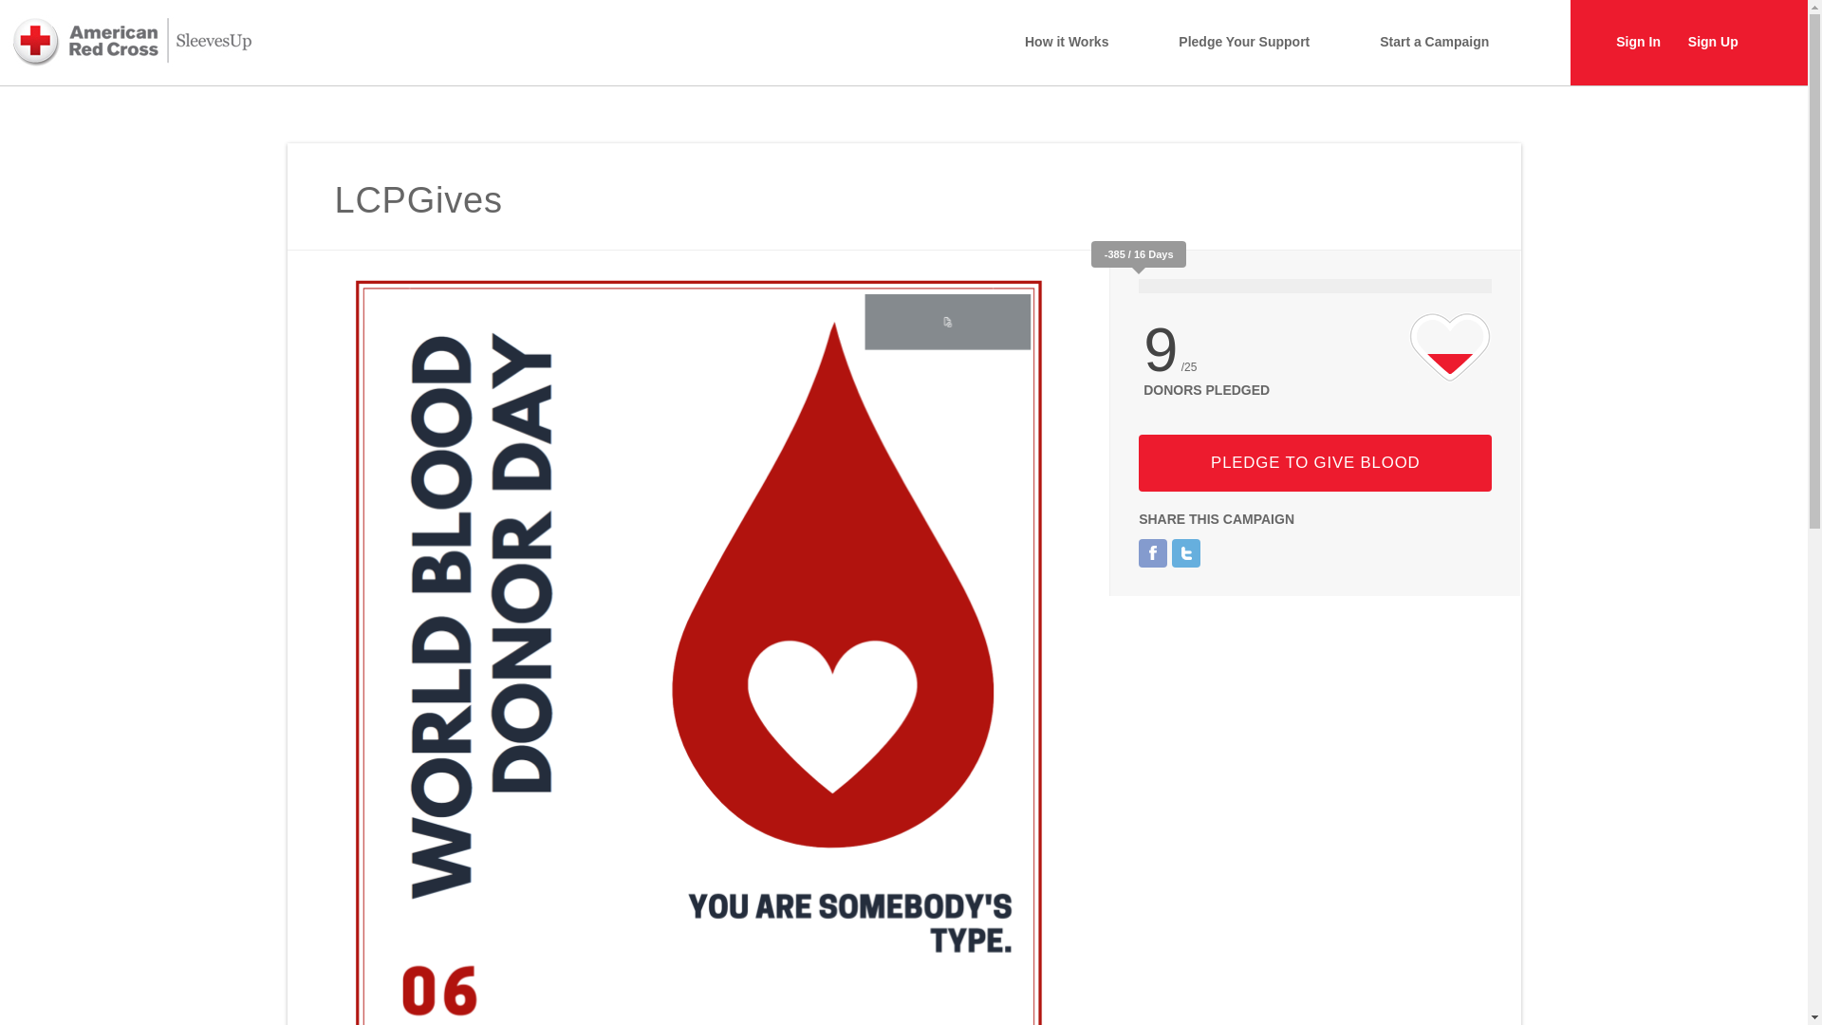 Image resolution: width=1822 pixels, height=1025 pixels. What do you see at coordinates (1433, 41) in the screenshot?
I see `Start a Campaign` at bounding box center [1433, 41].